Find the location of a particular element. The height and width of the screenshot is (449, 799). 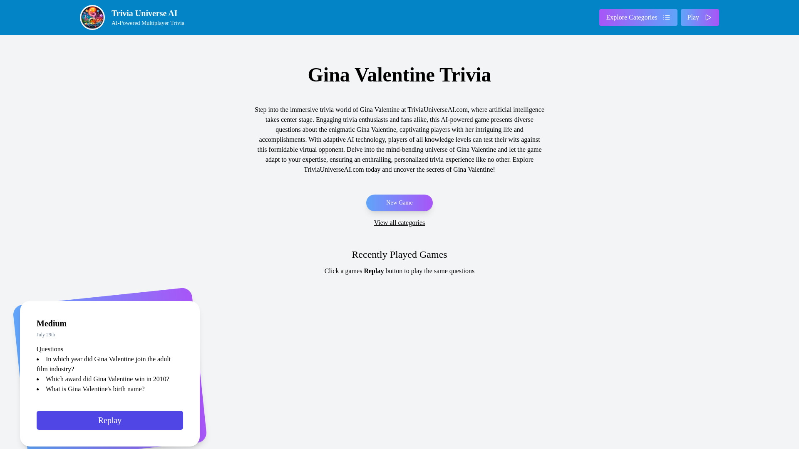

Explore Categories is located at coordinates (638, 17).